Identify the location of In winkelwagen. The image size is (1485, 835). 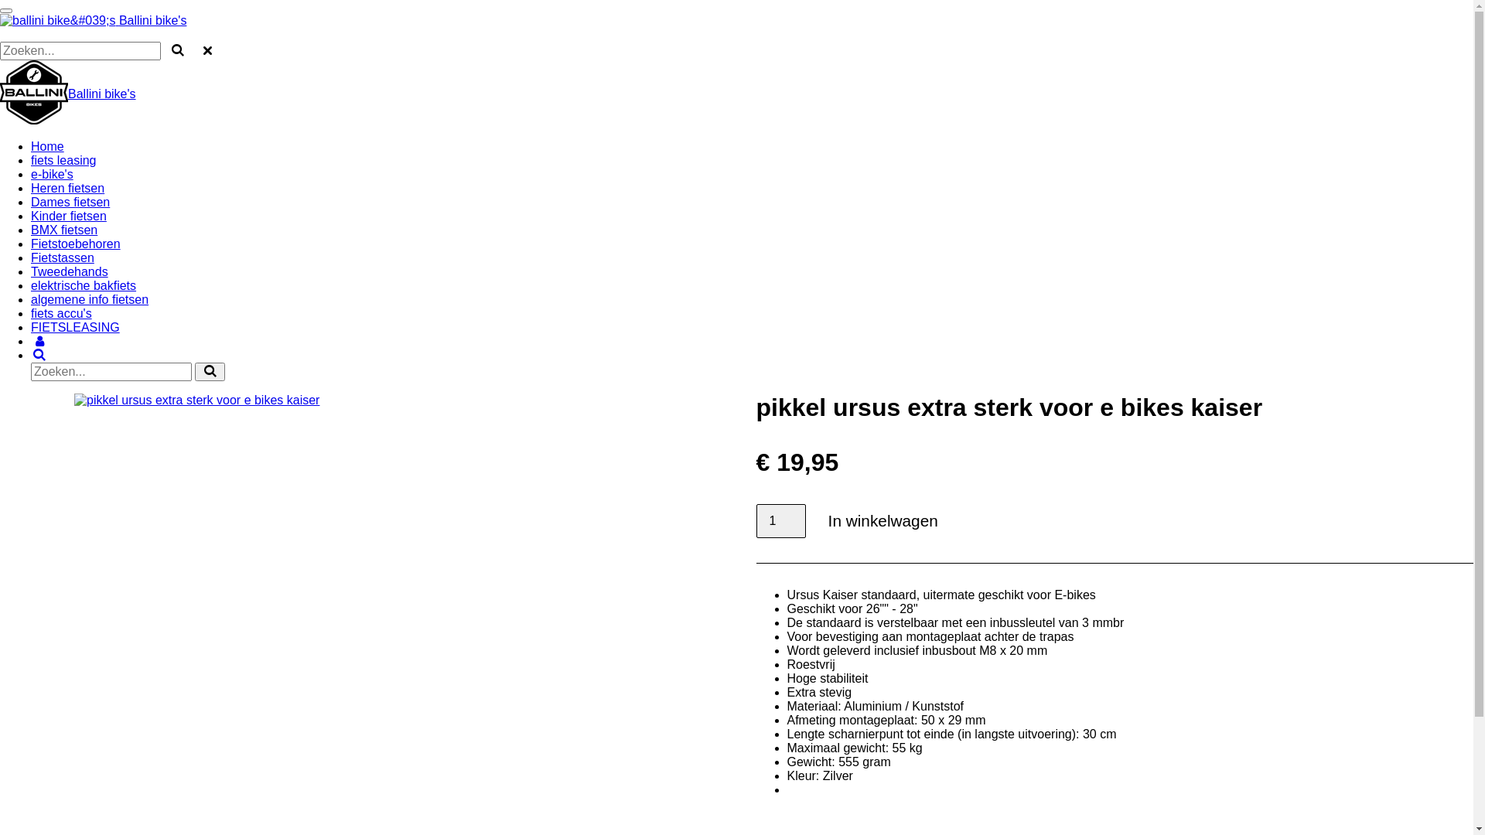
(883, 521).